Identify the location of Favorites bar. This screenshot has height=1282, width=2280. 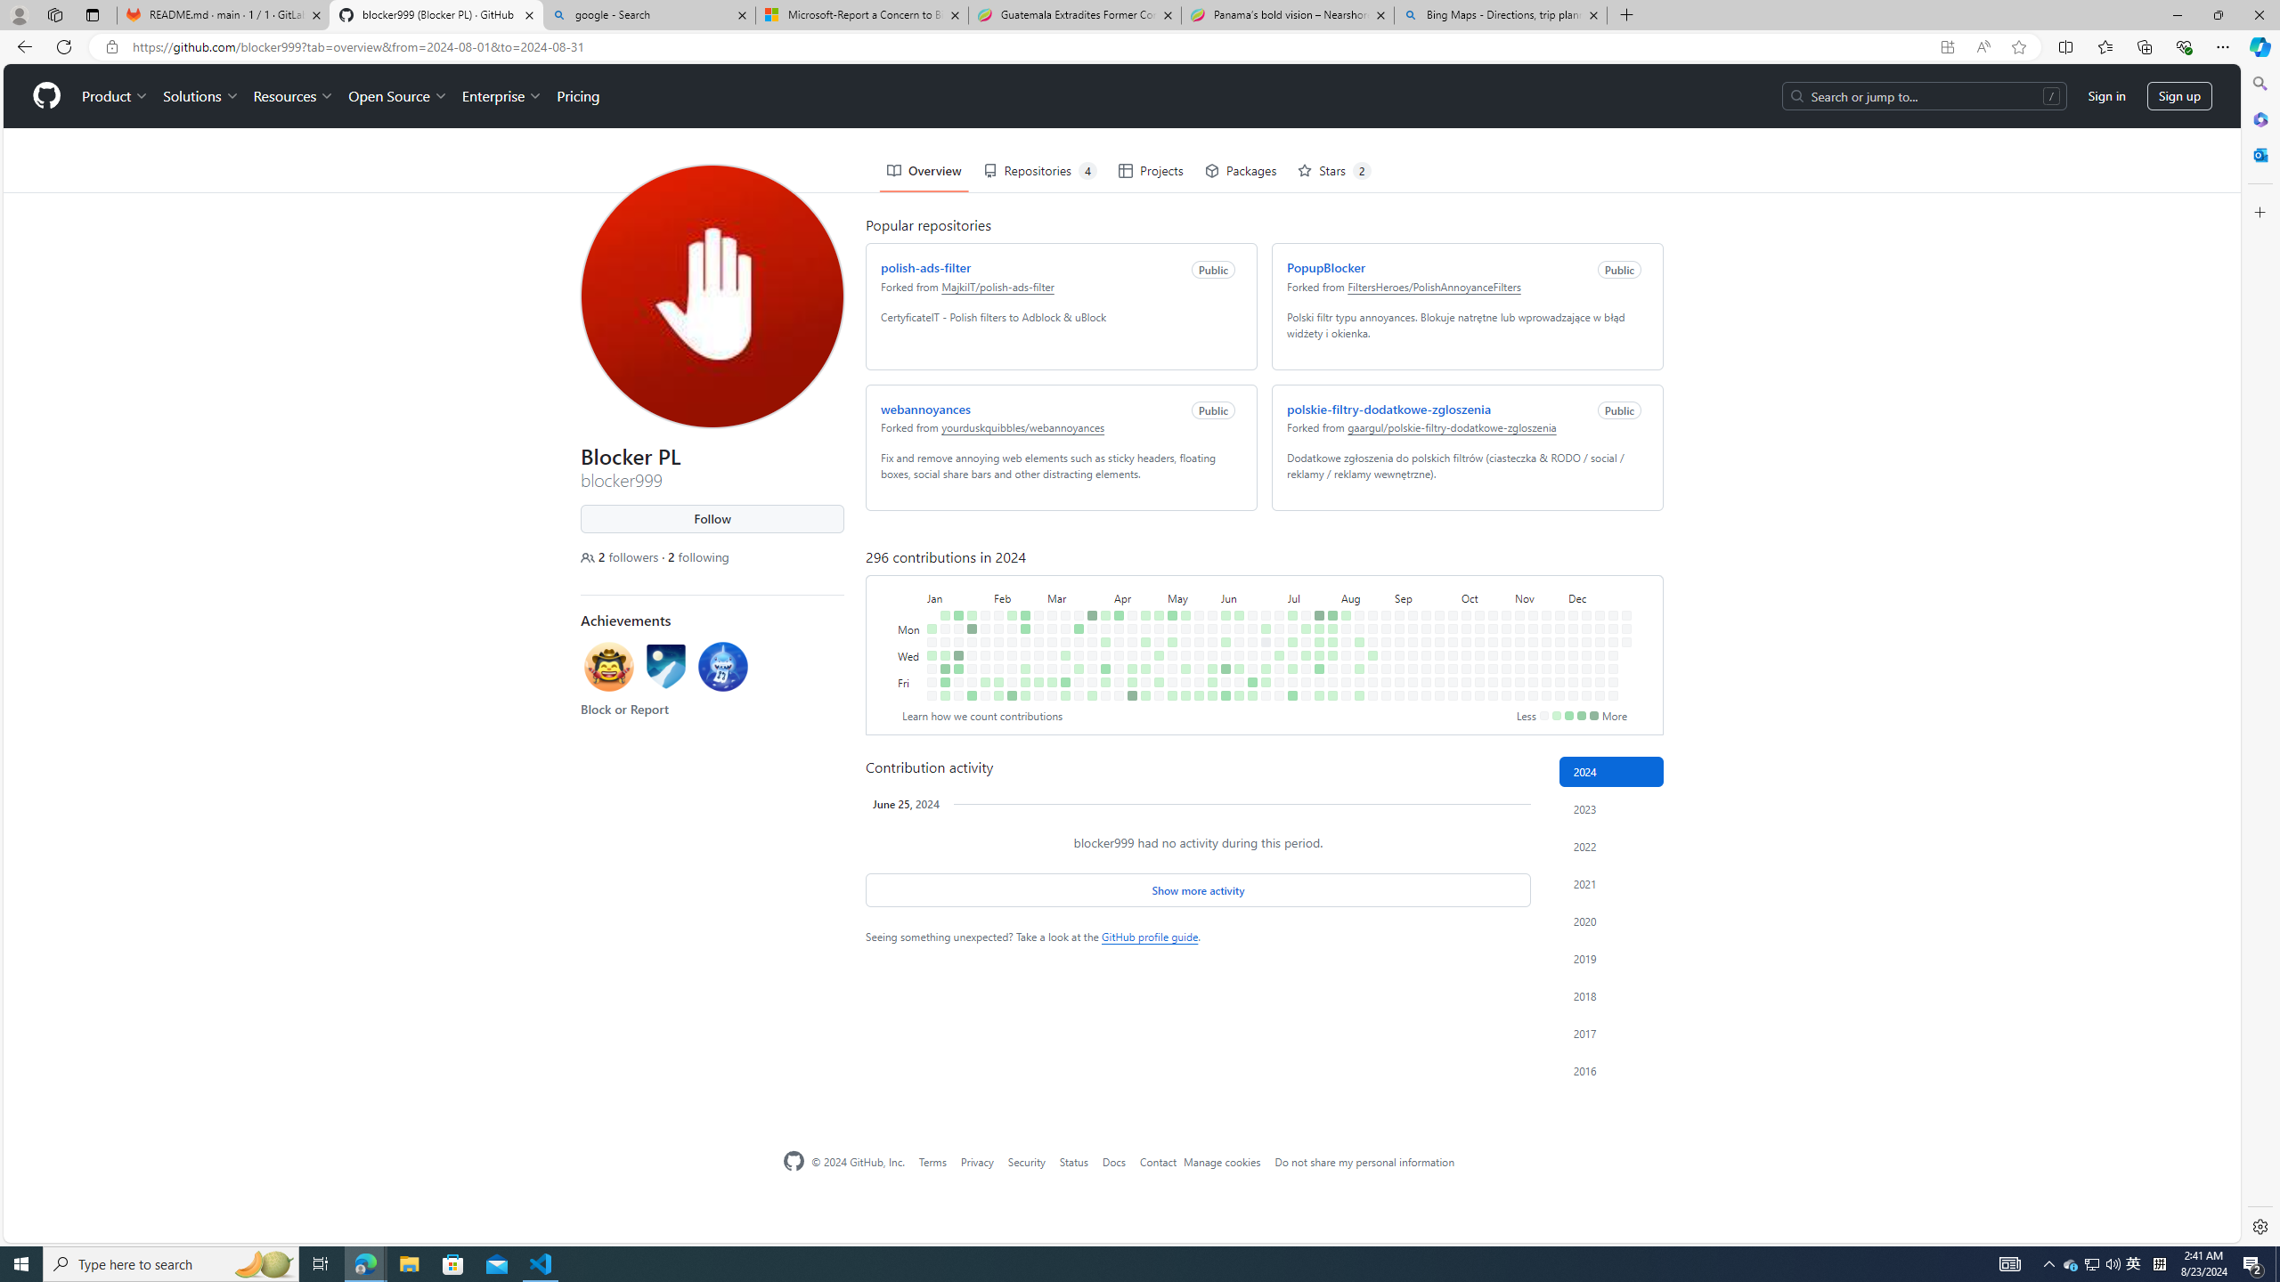
(1120, 78).